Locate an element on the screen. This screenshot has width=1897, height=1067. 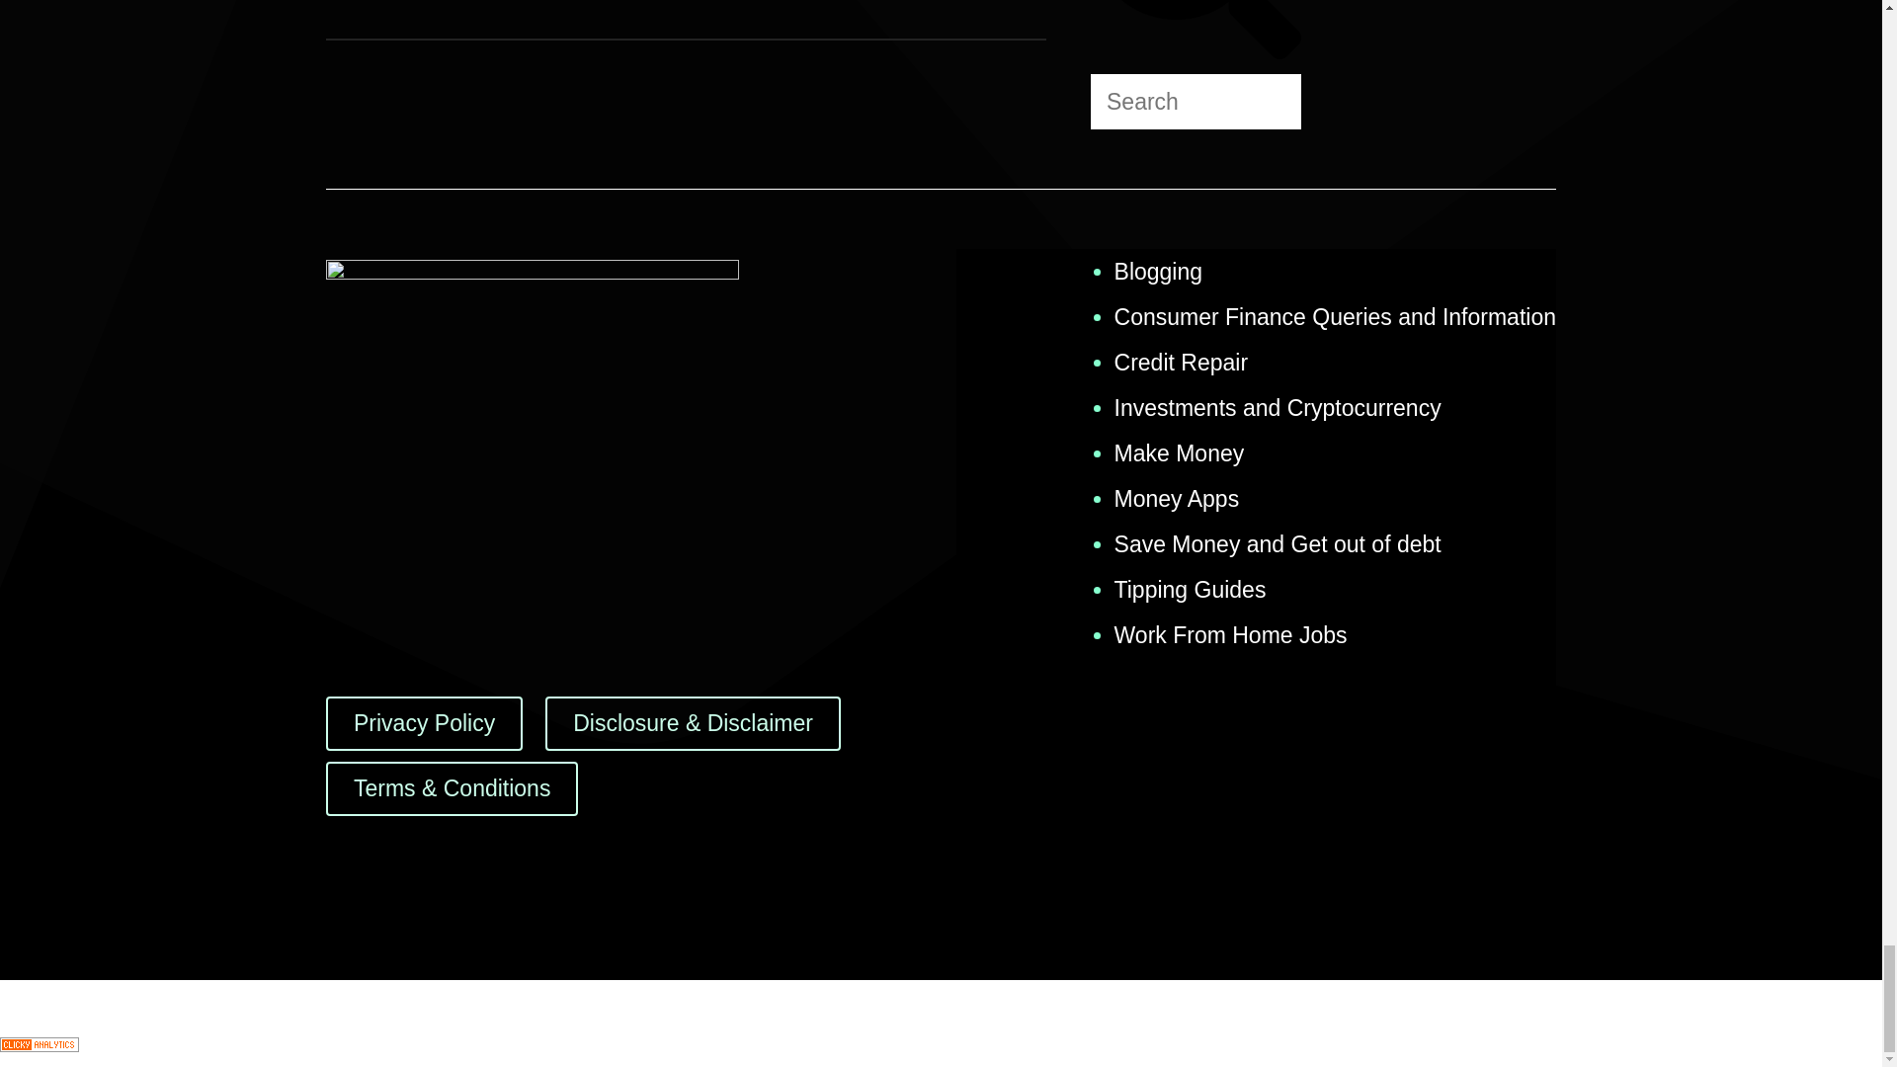
Privacy Policy is located at coordinates (425, 723).